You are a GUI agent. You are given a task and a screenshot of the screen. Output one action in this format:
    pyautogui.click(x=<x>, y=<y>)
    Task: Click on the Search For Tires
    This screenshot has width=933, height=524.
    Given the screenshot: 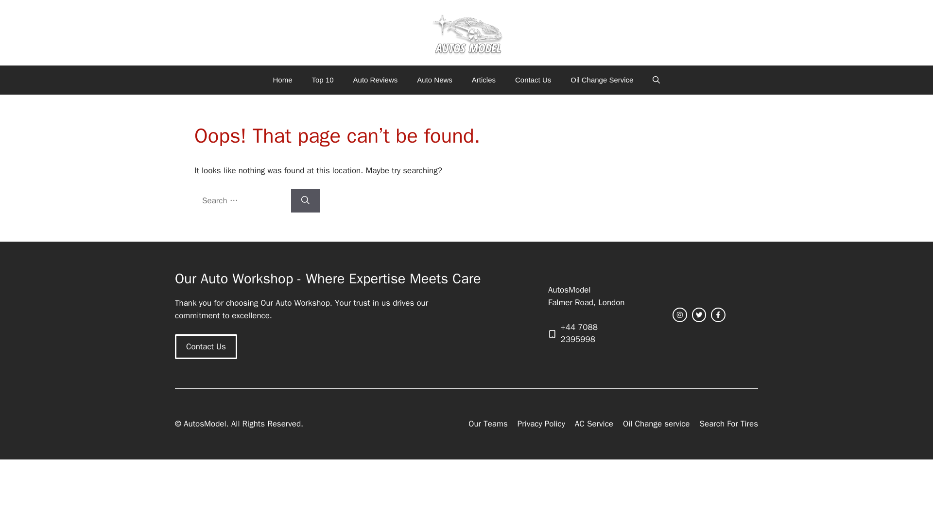 What is the action you would take?
    pyautogui.click(x=728, y=424)
    